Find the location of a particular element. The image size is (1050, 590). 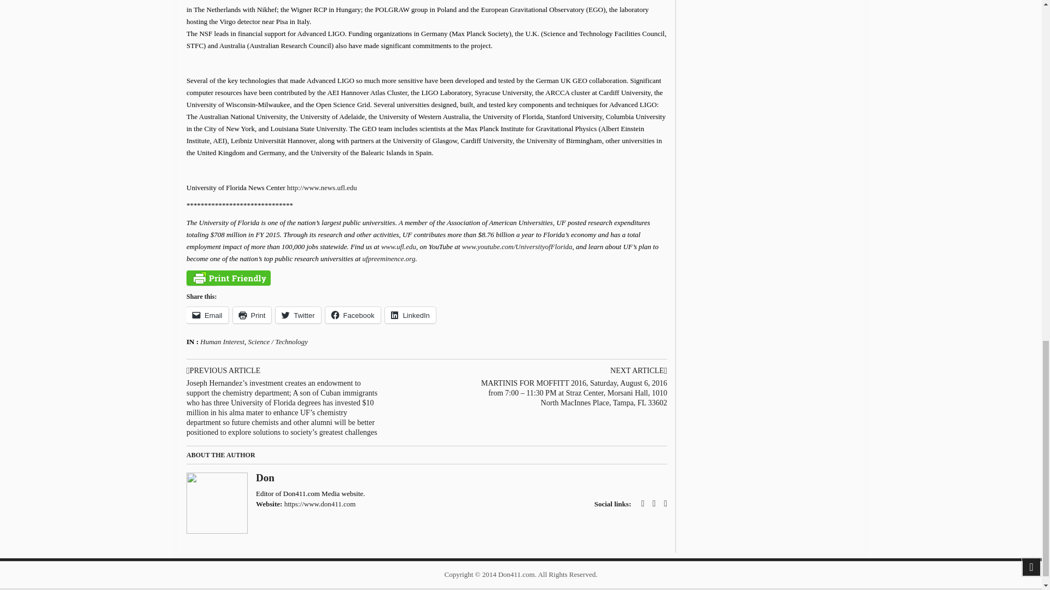

LinkedIn is located at coordinates (410, 315).